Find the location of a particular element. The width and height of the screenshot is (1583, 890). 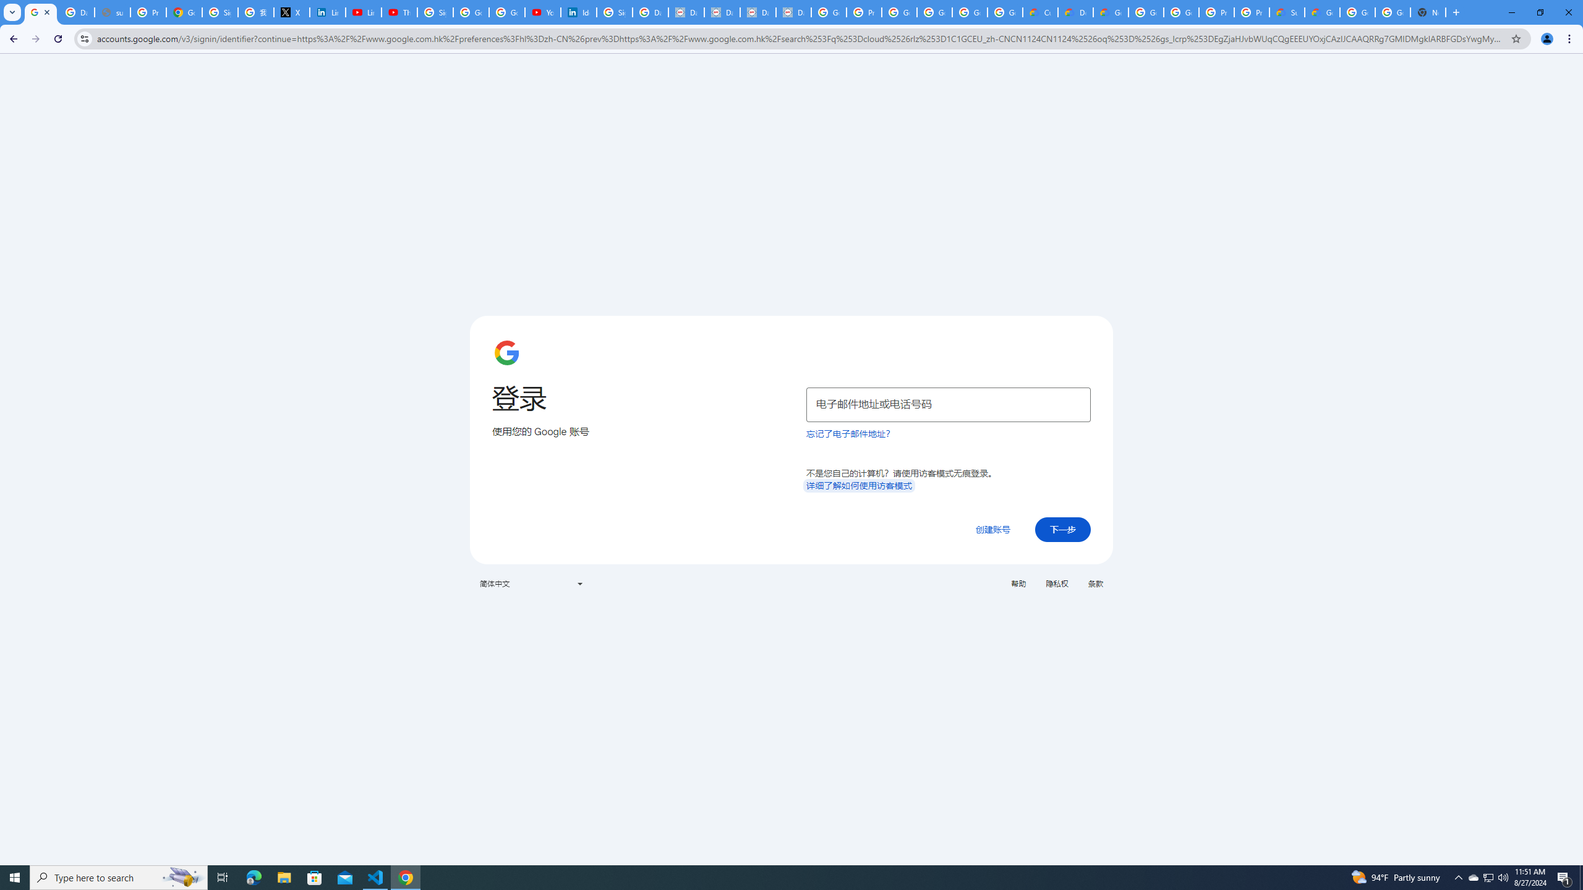

X is located at coordinates (292, 12).